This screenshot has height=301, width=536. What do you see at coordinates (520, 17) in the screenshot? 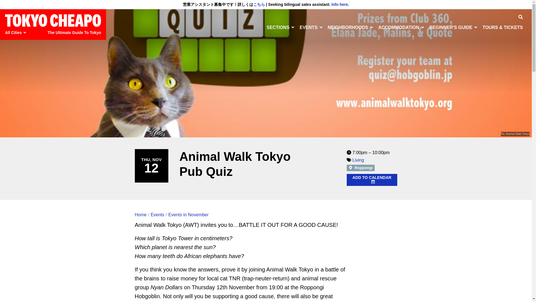
I see `Search` at bounding box center [520, 17].